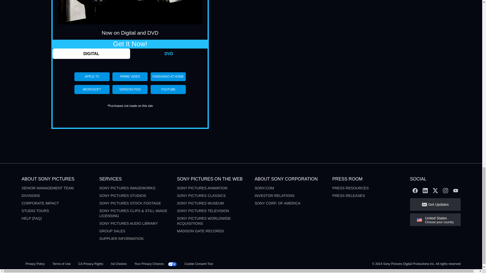 Image resolution: width=486 pixels, height=273 pixels. Describe the element at coordinates (92, 89) in the screenshot. I see `MICROSOFT` at that location.